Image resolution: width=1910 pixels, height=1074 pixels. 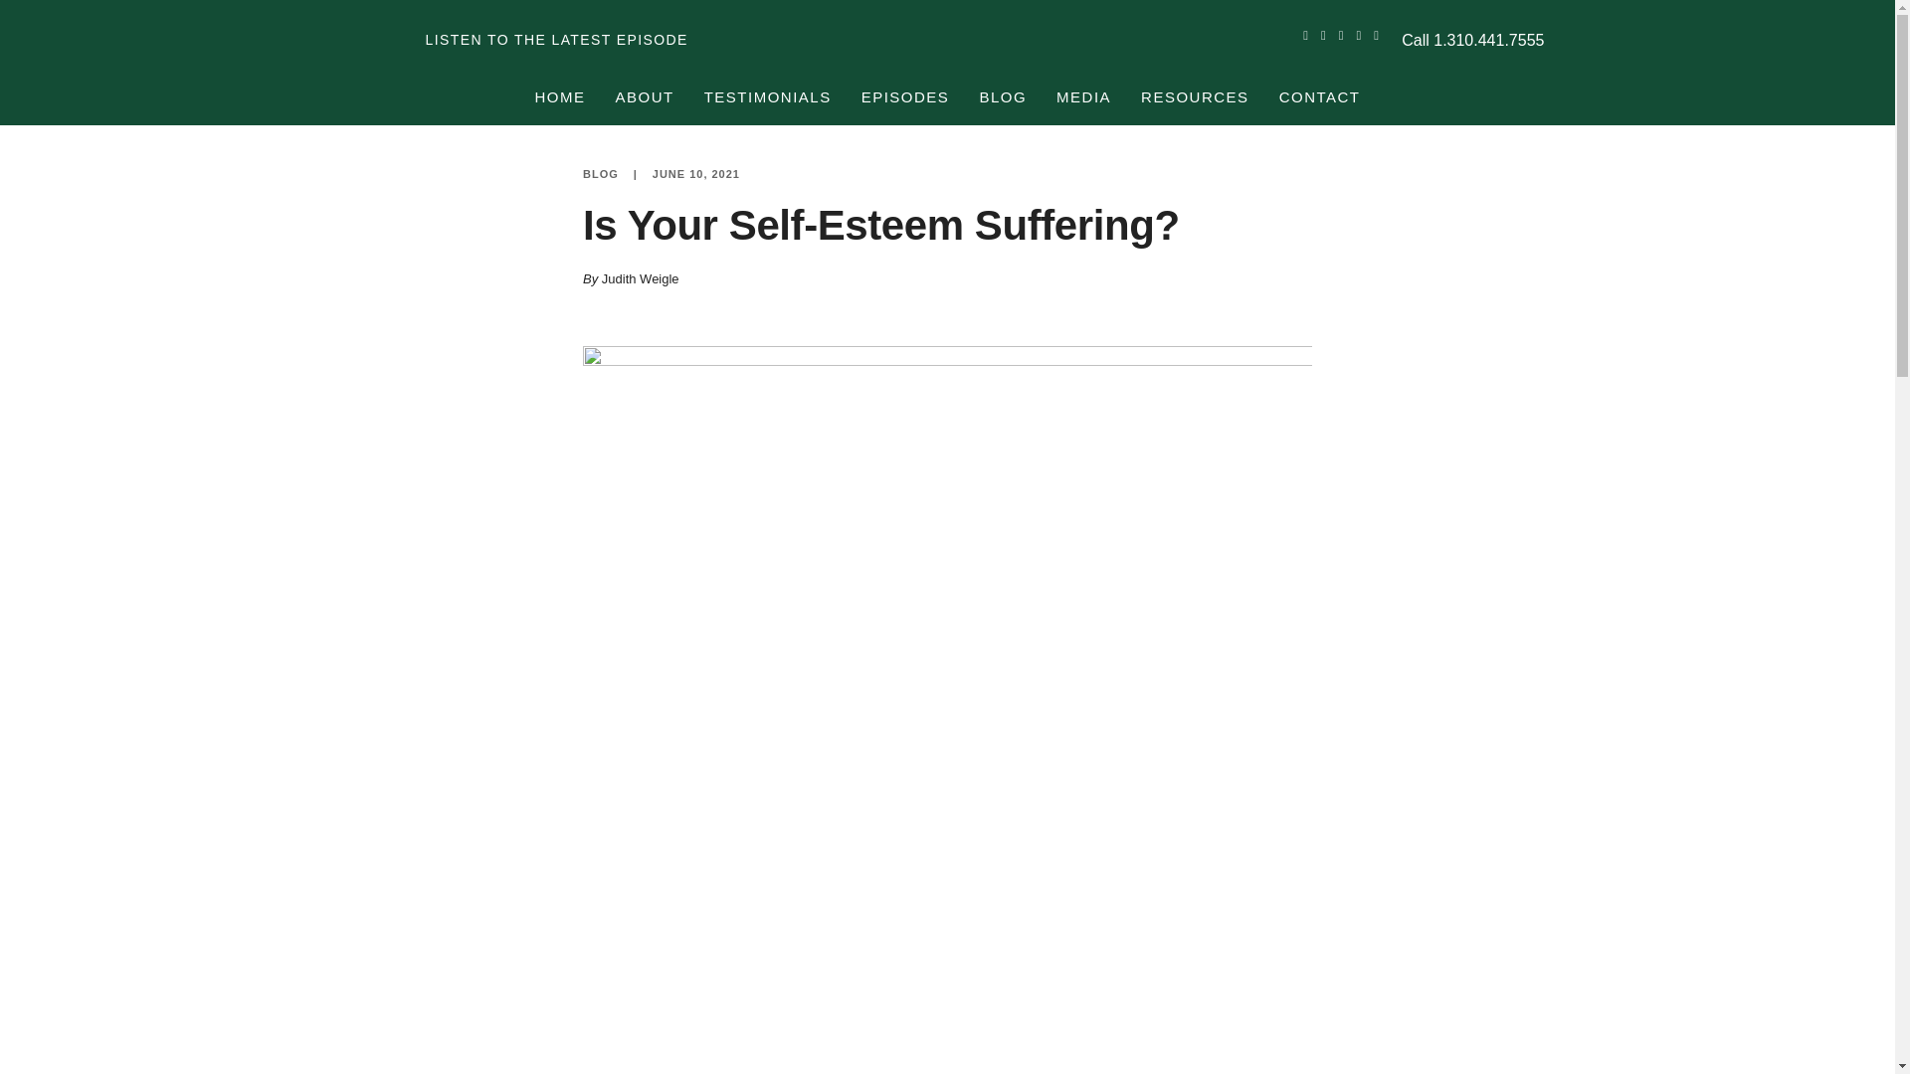 What do you see at coordinates (1312, 97) in the screenshot?
I see `CONTACT` at bounding box center [1312, 97].